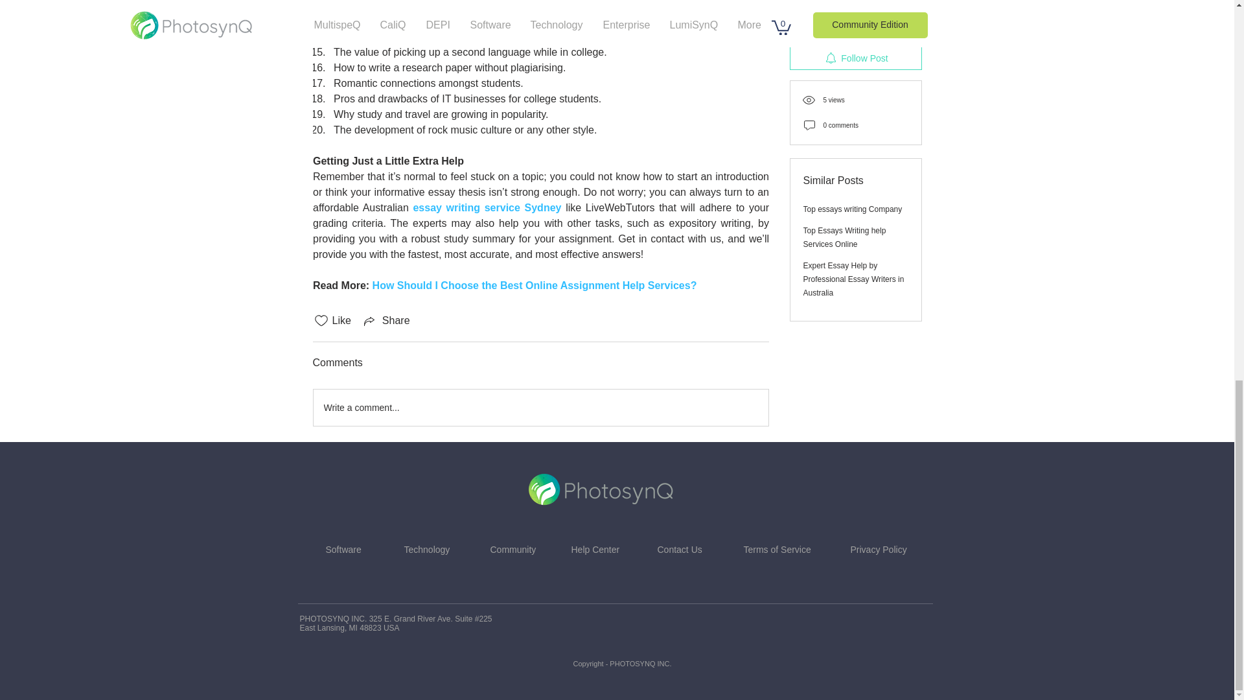  Describe the element at coordinates (487, 207) in the screenshot. I see `essay writing service Sydney` at that location.